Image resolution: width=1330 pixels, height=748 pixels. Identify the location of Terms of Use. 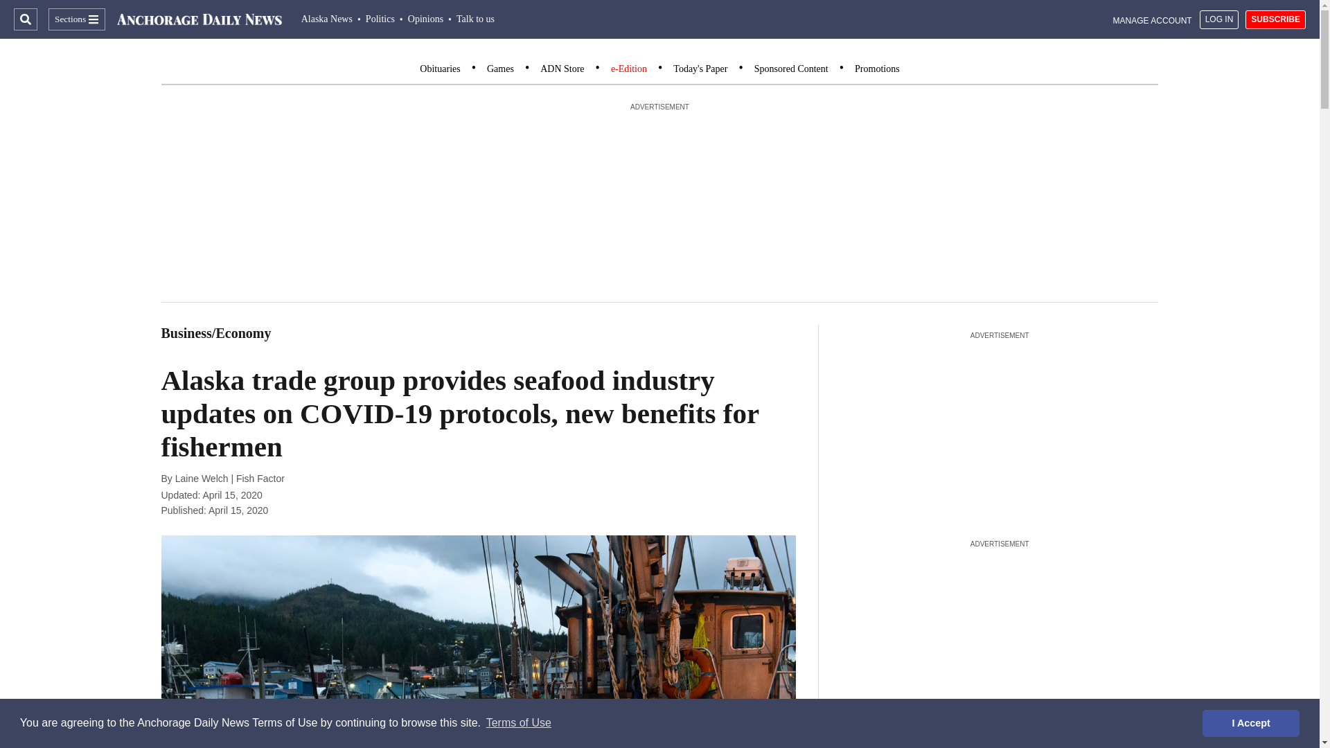
(518, 723).